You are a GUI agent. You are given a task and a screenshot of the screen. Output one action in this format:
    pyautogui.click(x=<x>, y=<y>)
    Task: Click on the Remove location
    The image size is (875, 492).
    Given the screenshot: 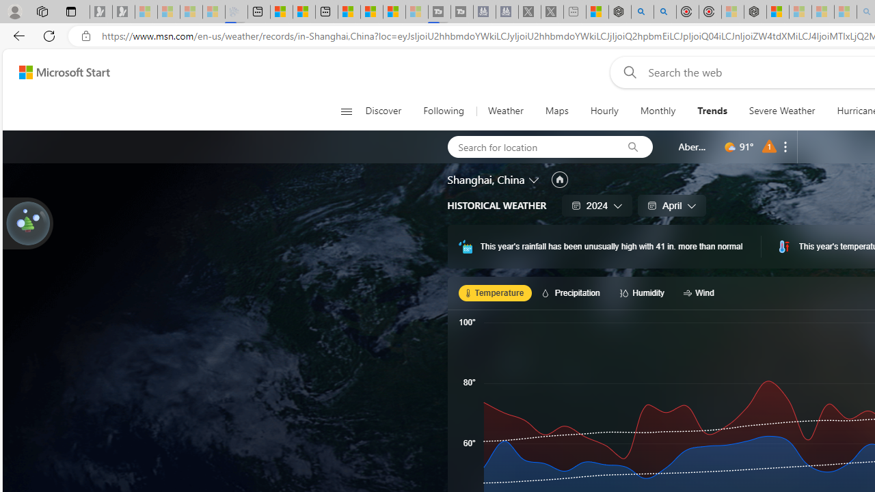 What is the action you would take?
    pyautogui.click(x=785, y=146)
    